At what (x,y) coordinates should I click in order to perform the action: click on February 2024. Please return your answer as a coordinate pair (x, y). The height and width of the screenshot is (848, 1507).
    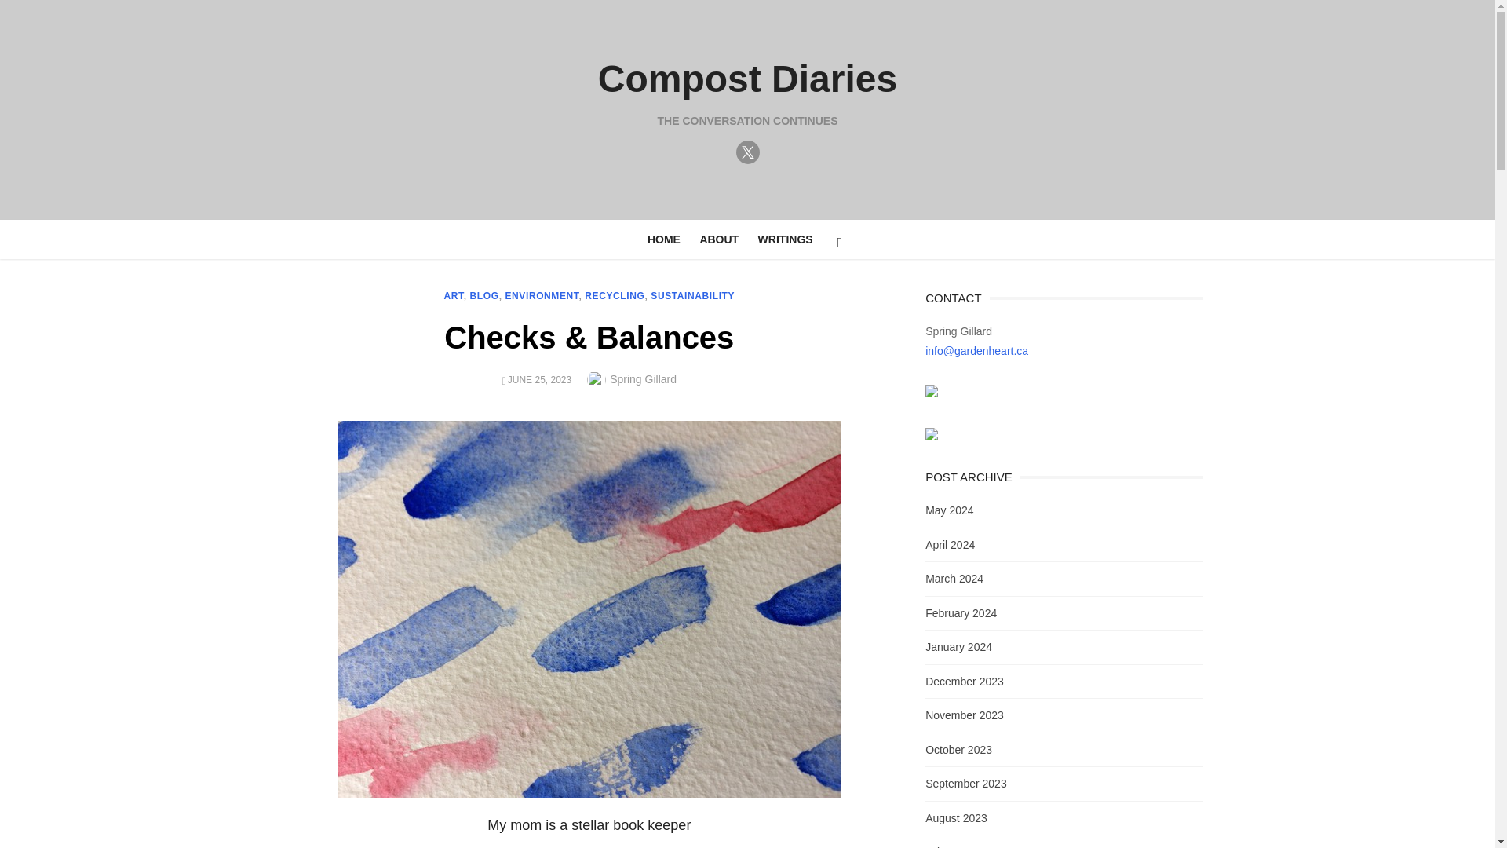
    Looking at the image, I should click on (961, 612).